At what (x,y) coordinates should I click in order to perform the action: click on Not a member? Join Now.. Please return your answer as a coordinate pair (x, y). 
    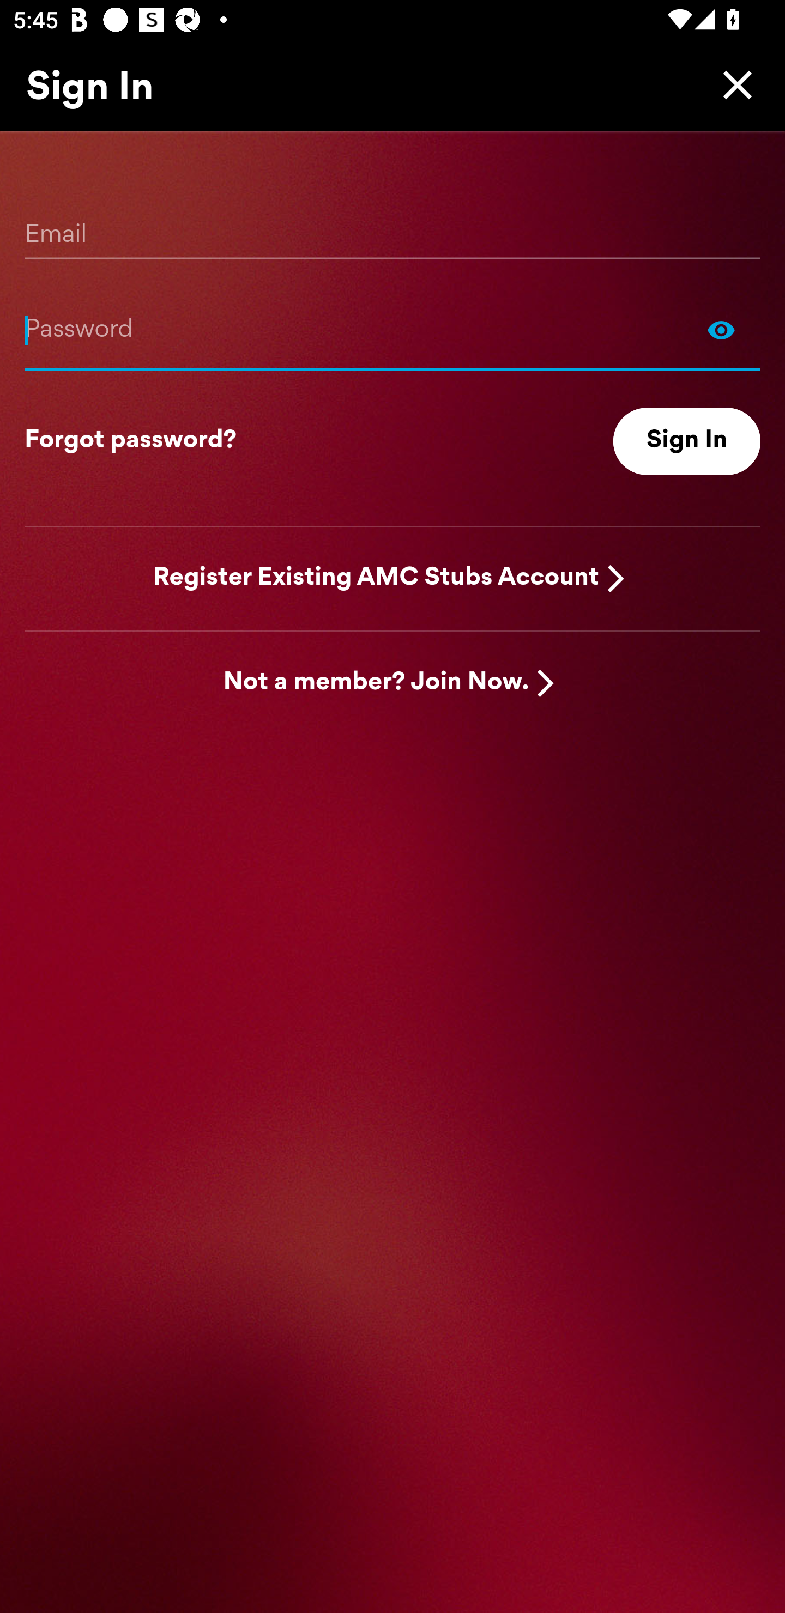
    Looking at the image, I should click on (376, 683).